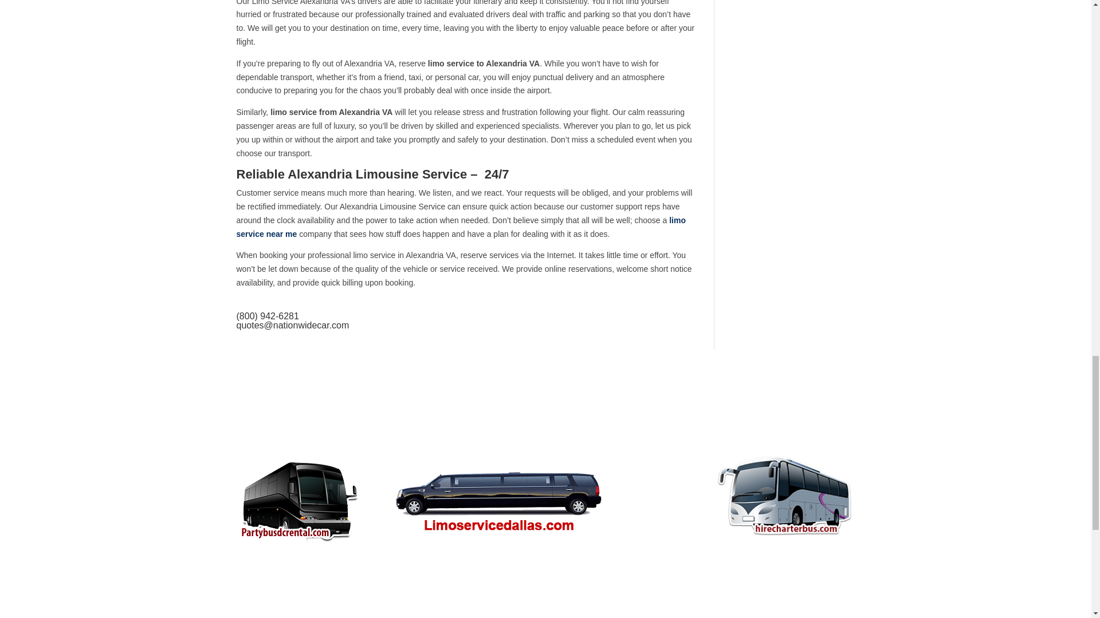 The height and width of the screenshot is (618, 1100). What do you see at coordinates (498, 494) in the screenshot?
I see `limoservicedallas.com` at bounding box center [498, 494].